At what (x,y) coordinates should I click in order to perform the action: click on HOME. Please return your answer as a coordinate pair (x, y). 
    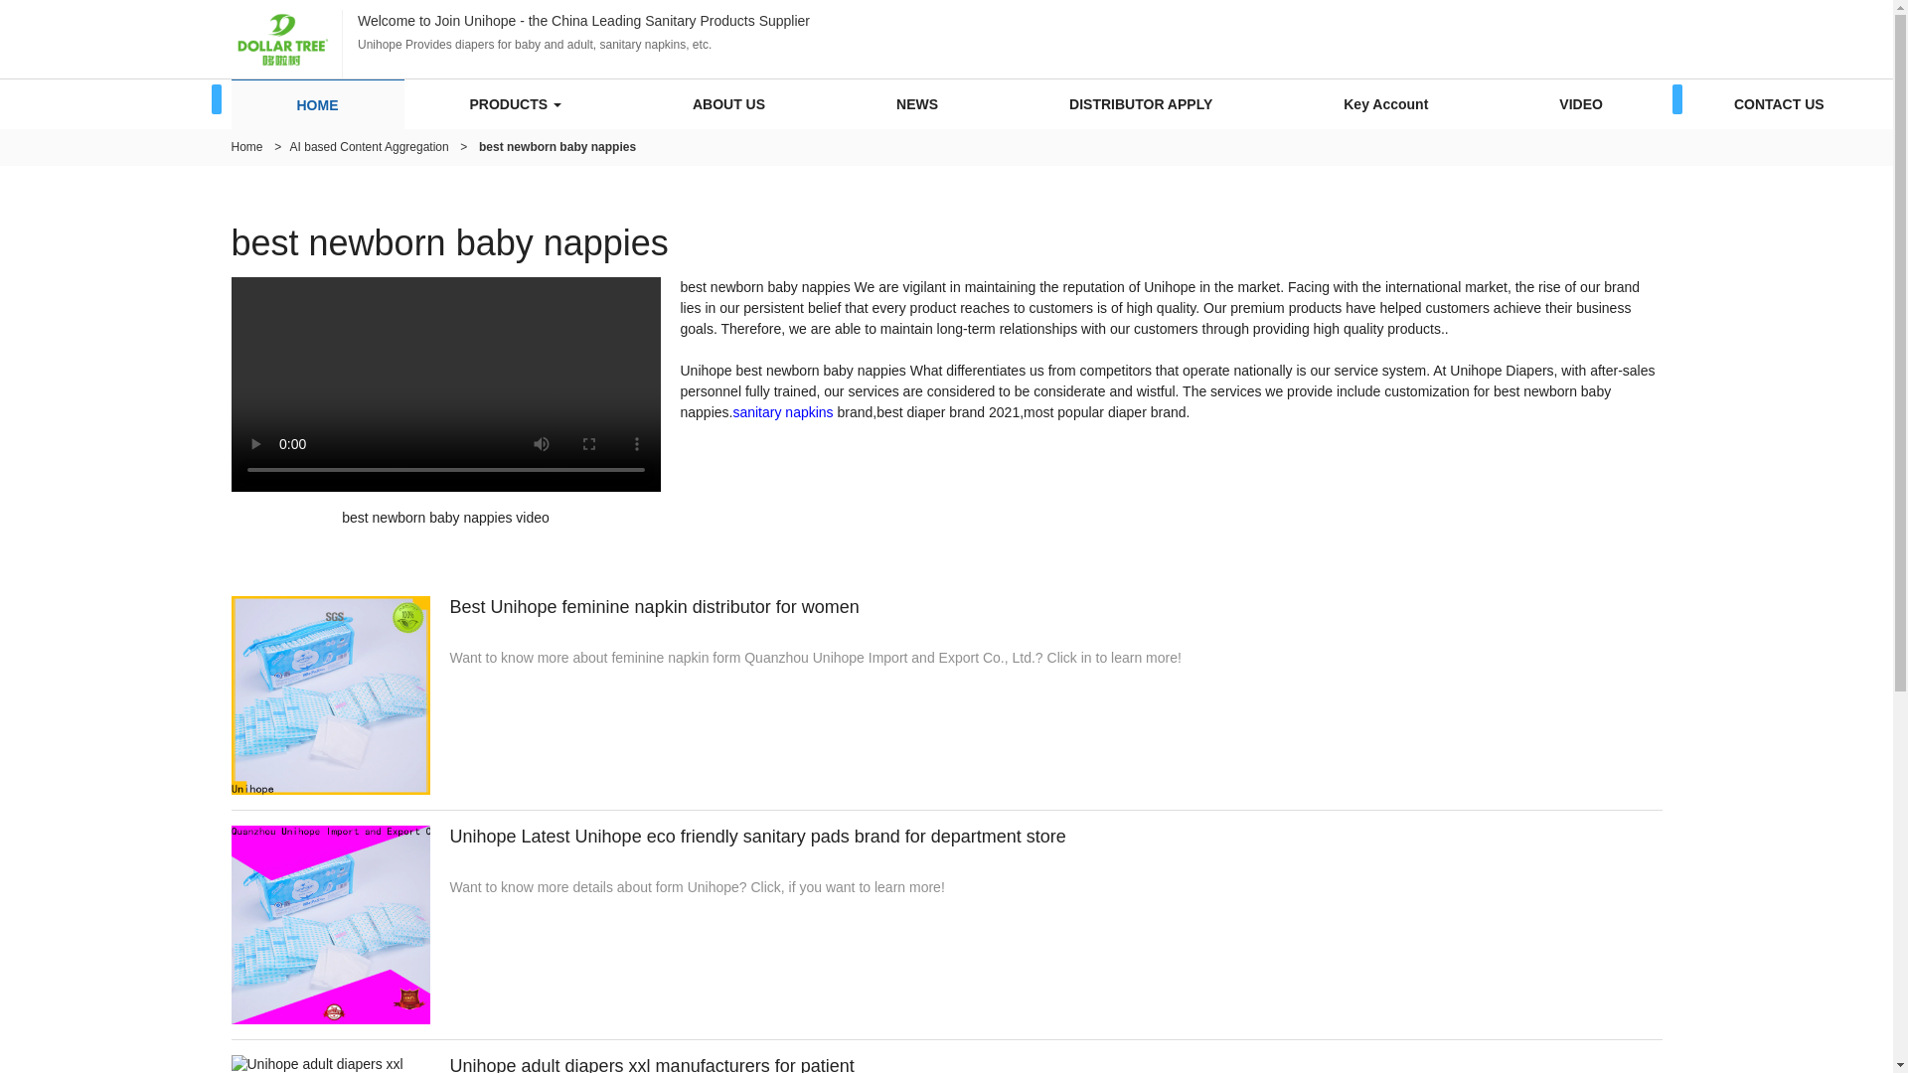
    Looking at the image, I should click on (318, 105).